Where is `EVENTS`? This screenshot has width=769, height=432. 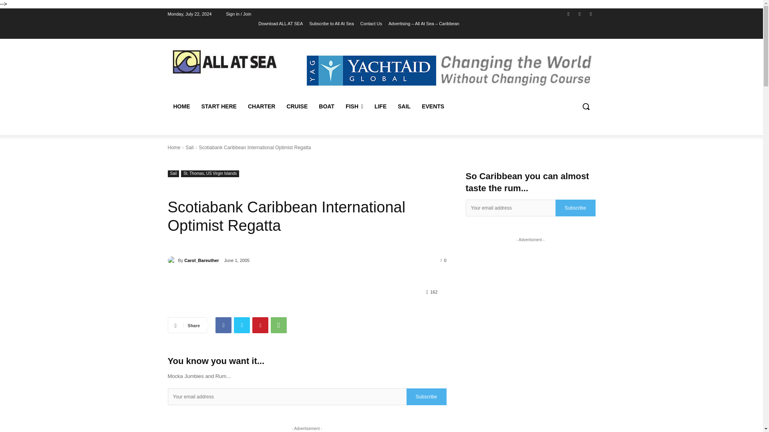
EVENTS is located at coordinates (433, 106).